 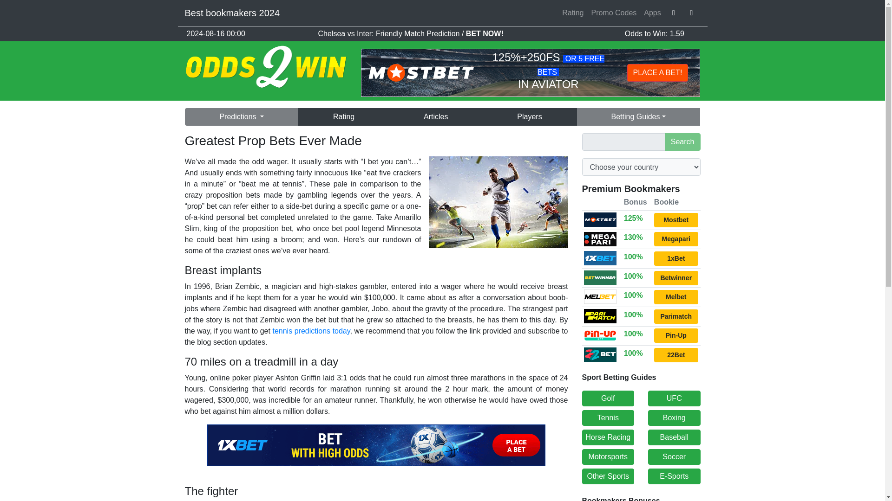 What do you see at coordinates (613, 13) in the screenshot?
I see `Promo Codes` at bounding box center [613, 13].